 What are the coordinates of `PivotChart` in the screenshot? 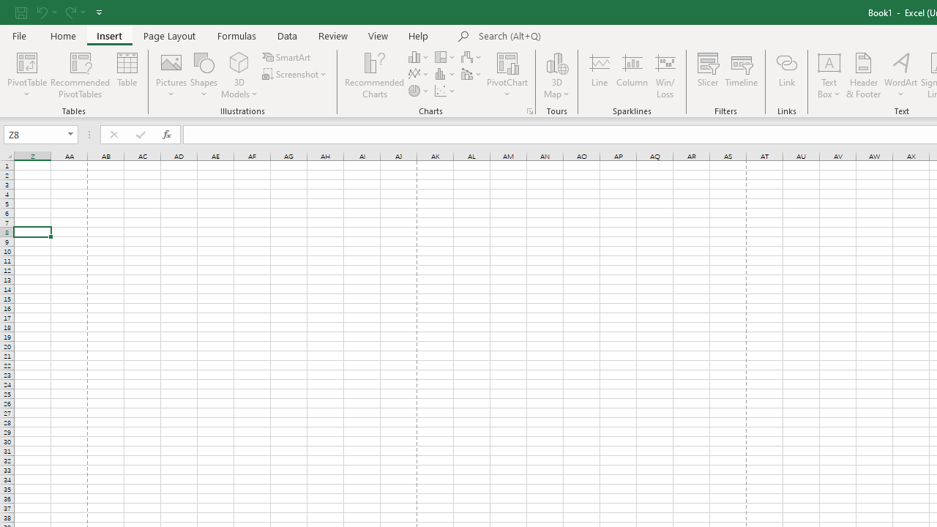 It's located at (508, 75).